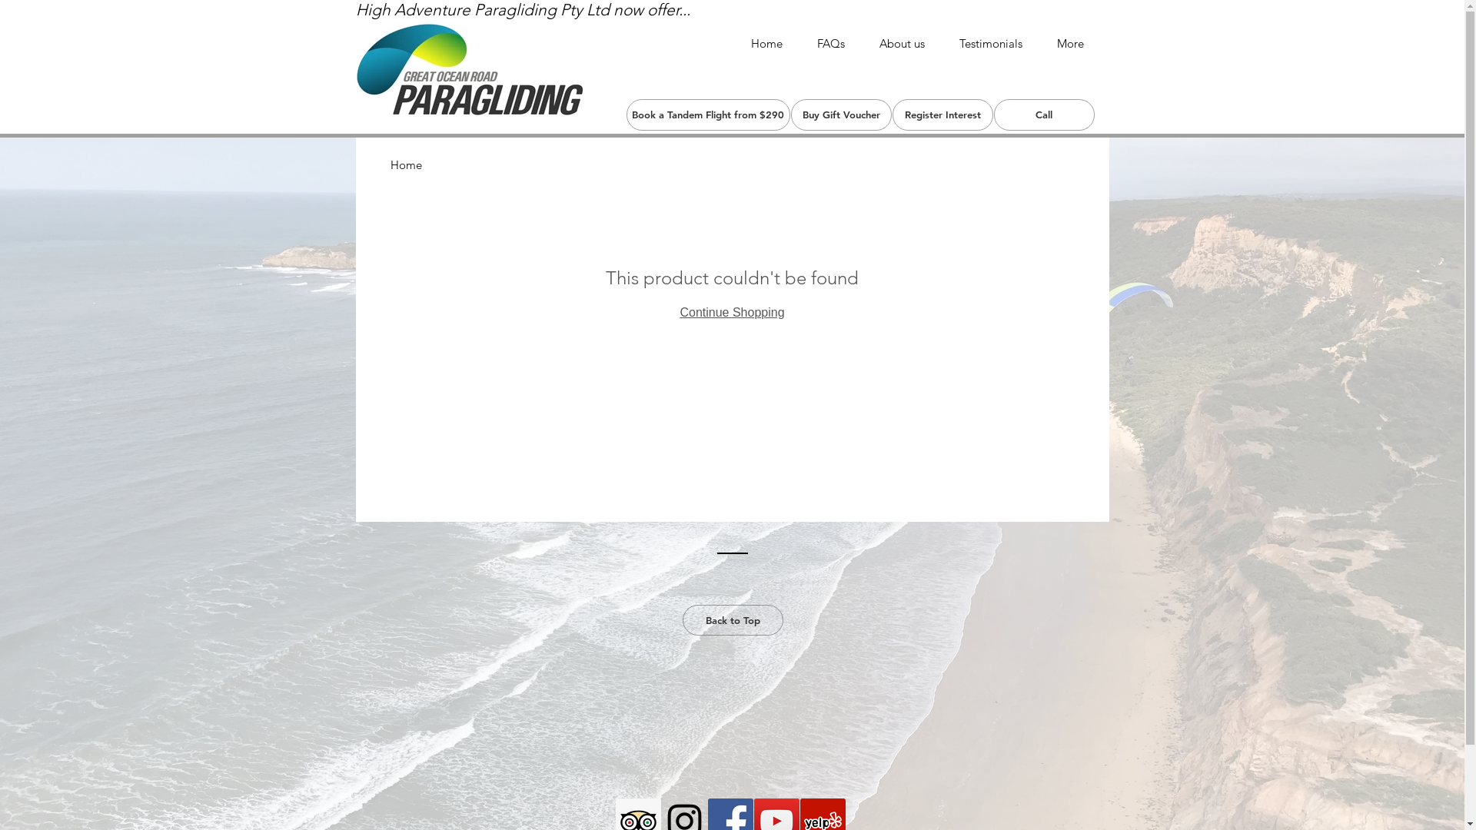 Image resolution: width=1476 pixels, height=830 pixels. Describe the element at coordinates (830, 44) in the screenshot. I see `FAQs` at that location.